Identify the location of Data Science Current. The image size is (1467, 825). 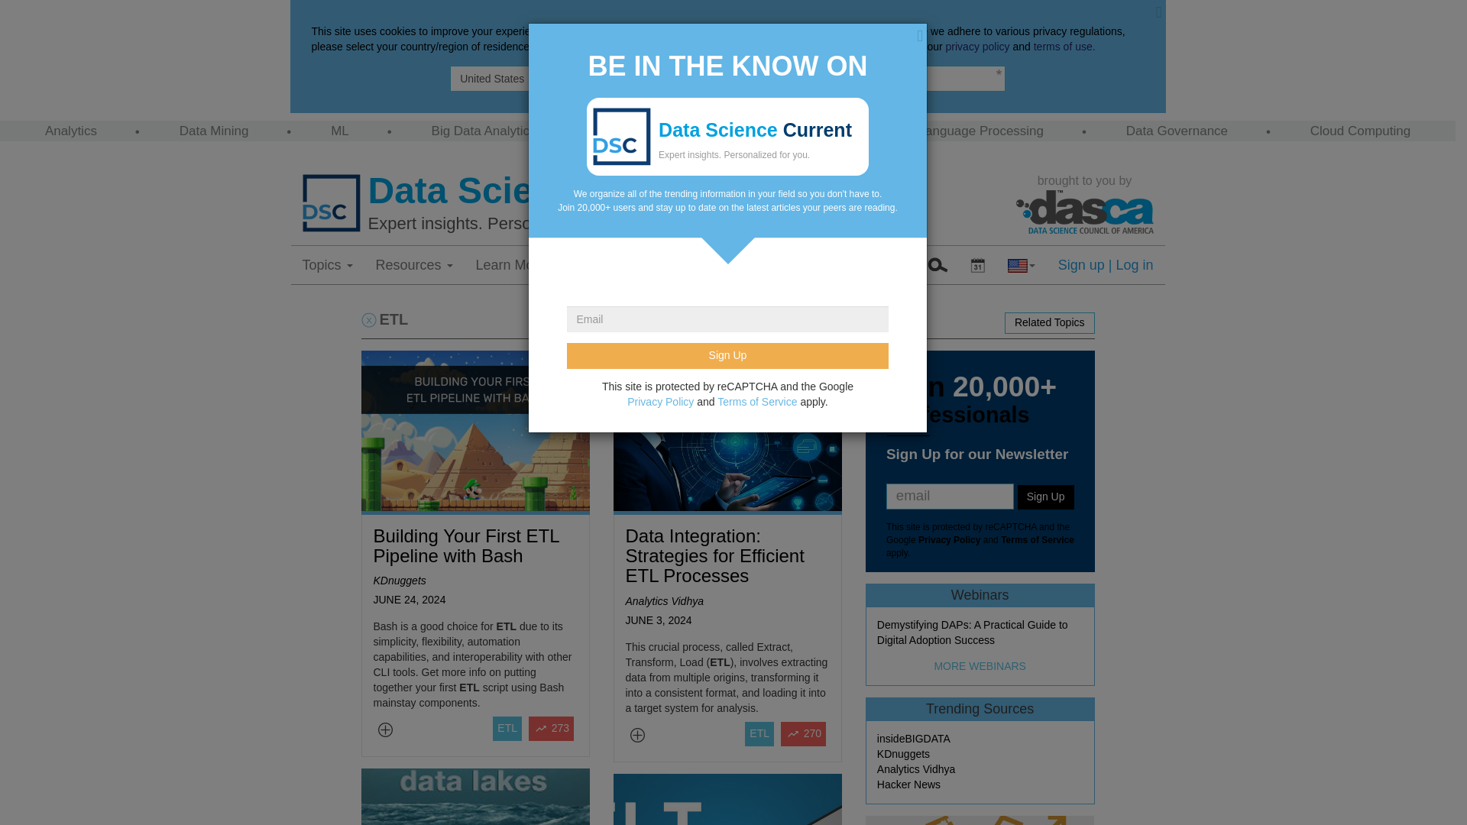
(688, 191).